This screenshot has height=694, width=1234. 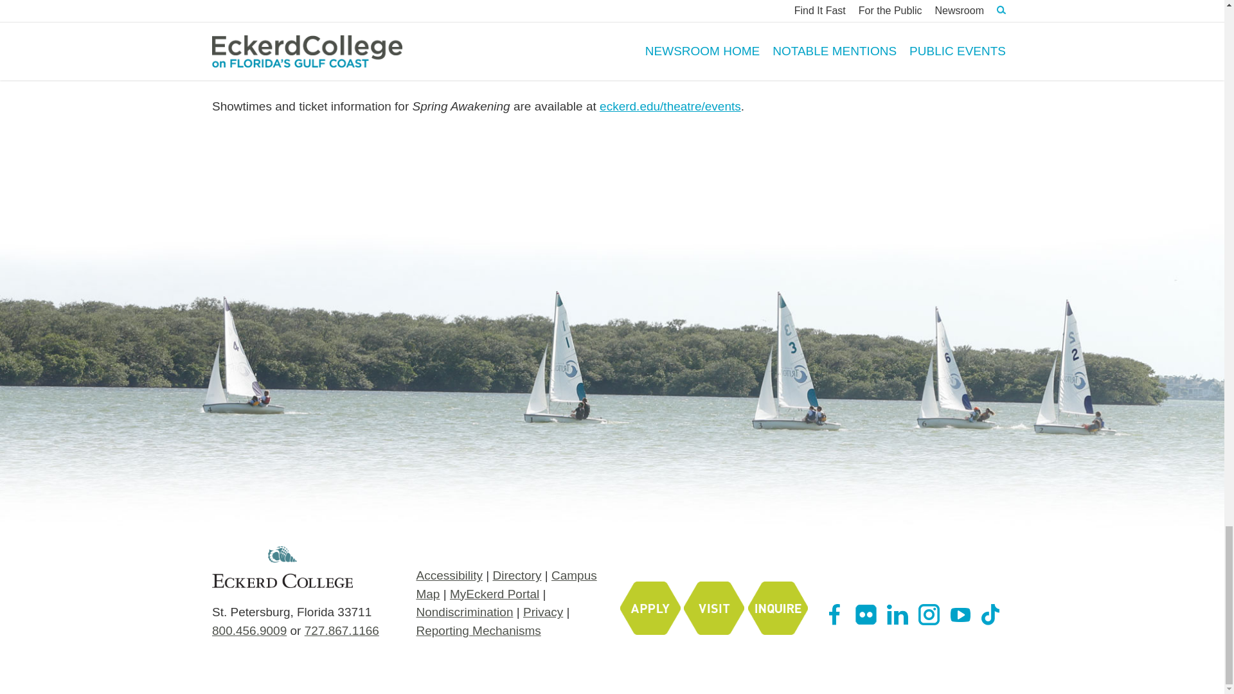 What do you see at coordinates (342, 630) in the screenshot?
I see `727.867.1166` at bounding box center [342, 630].